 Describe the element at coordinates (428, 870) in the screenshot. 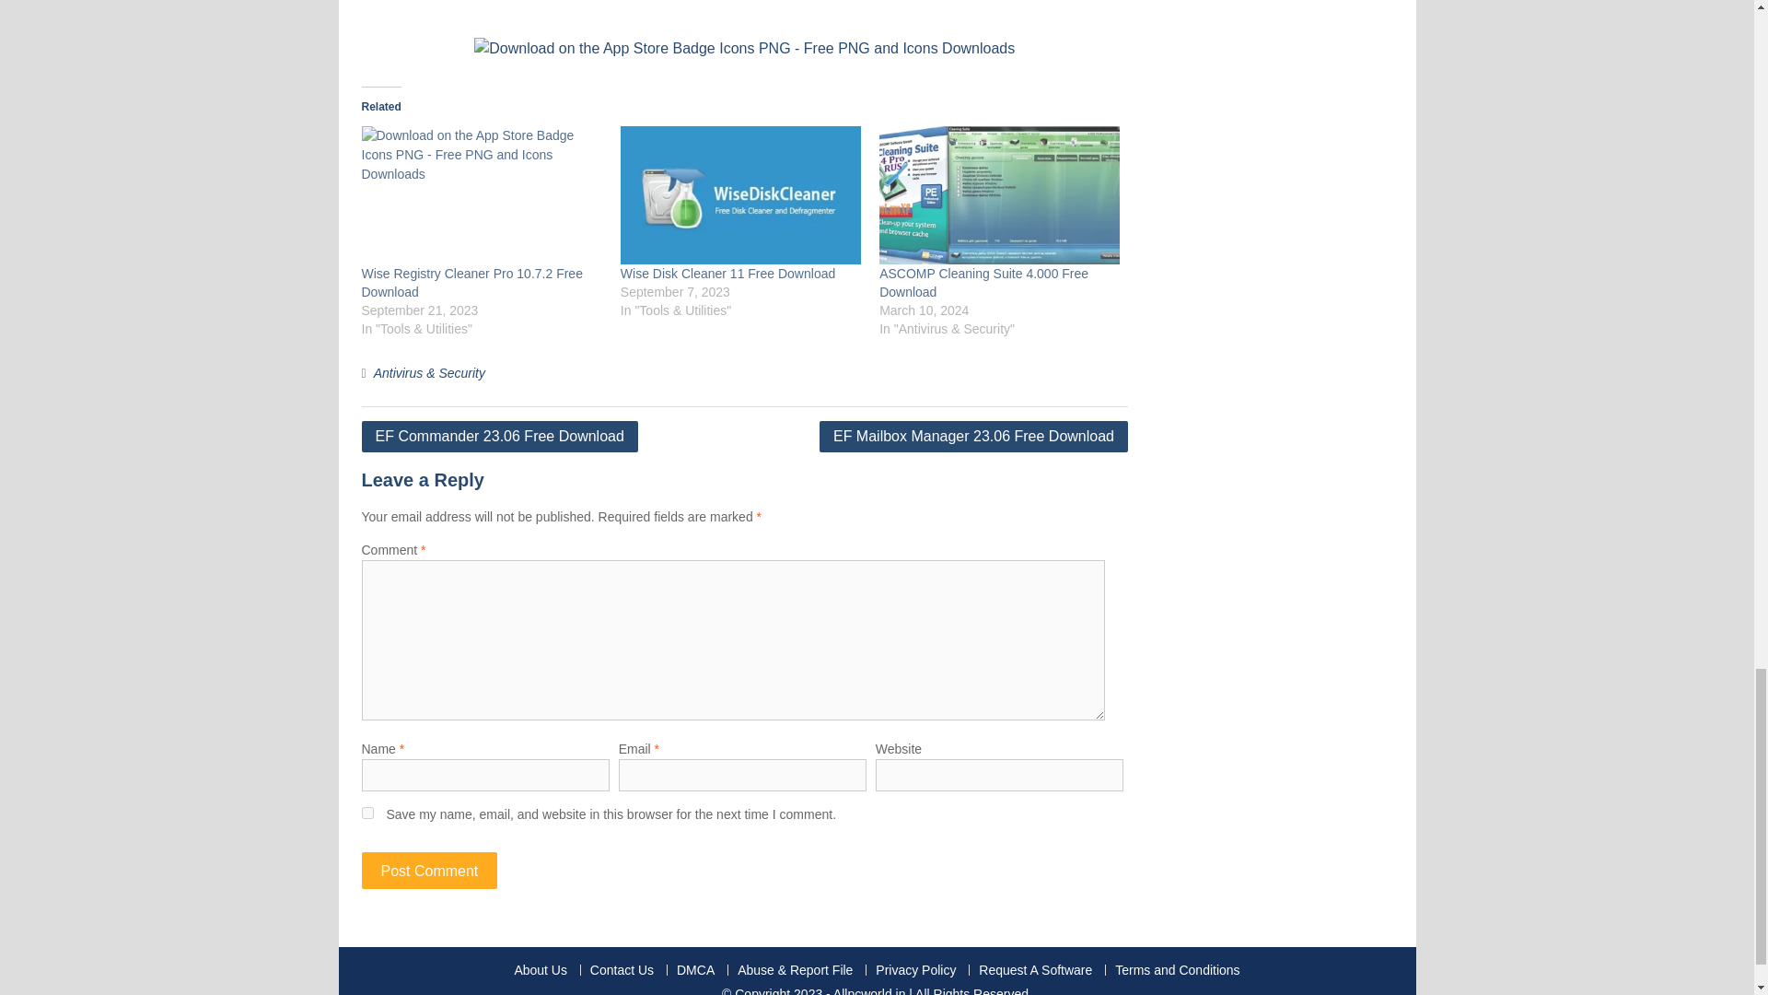

I see `Post Comment` at that location.